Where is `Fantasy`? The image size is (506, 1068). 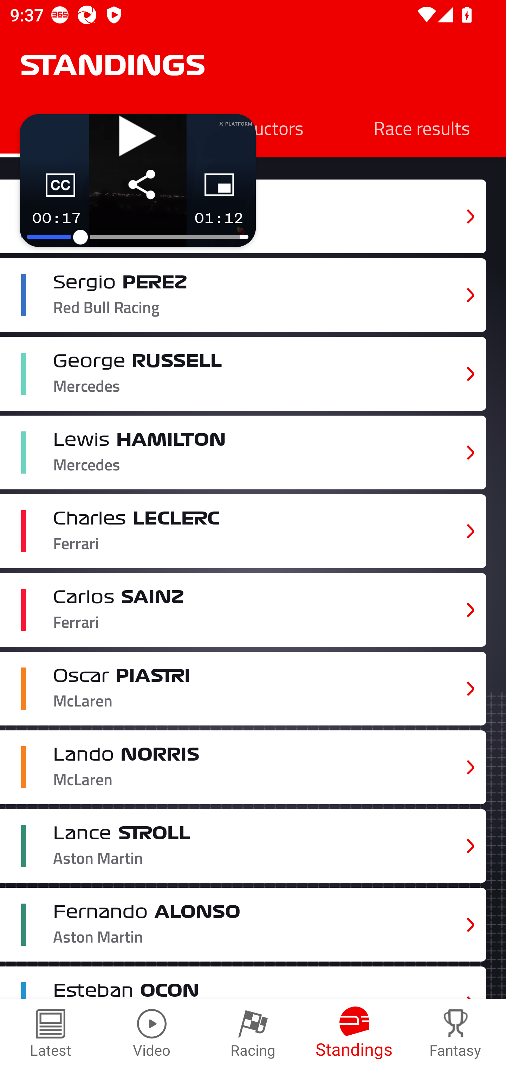
Fantasy is located at coordinates (455, 1034).